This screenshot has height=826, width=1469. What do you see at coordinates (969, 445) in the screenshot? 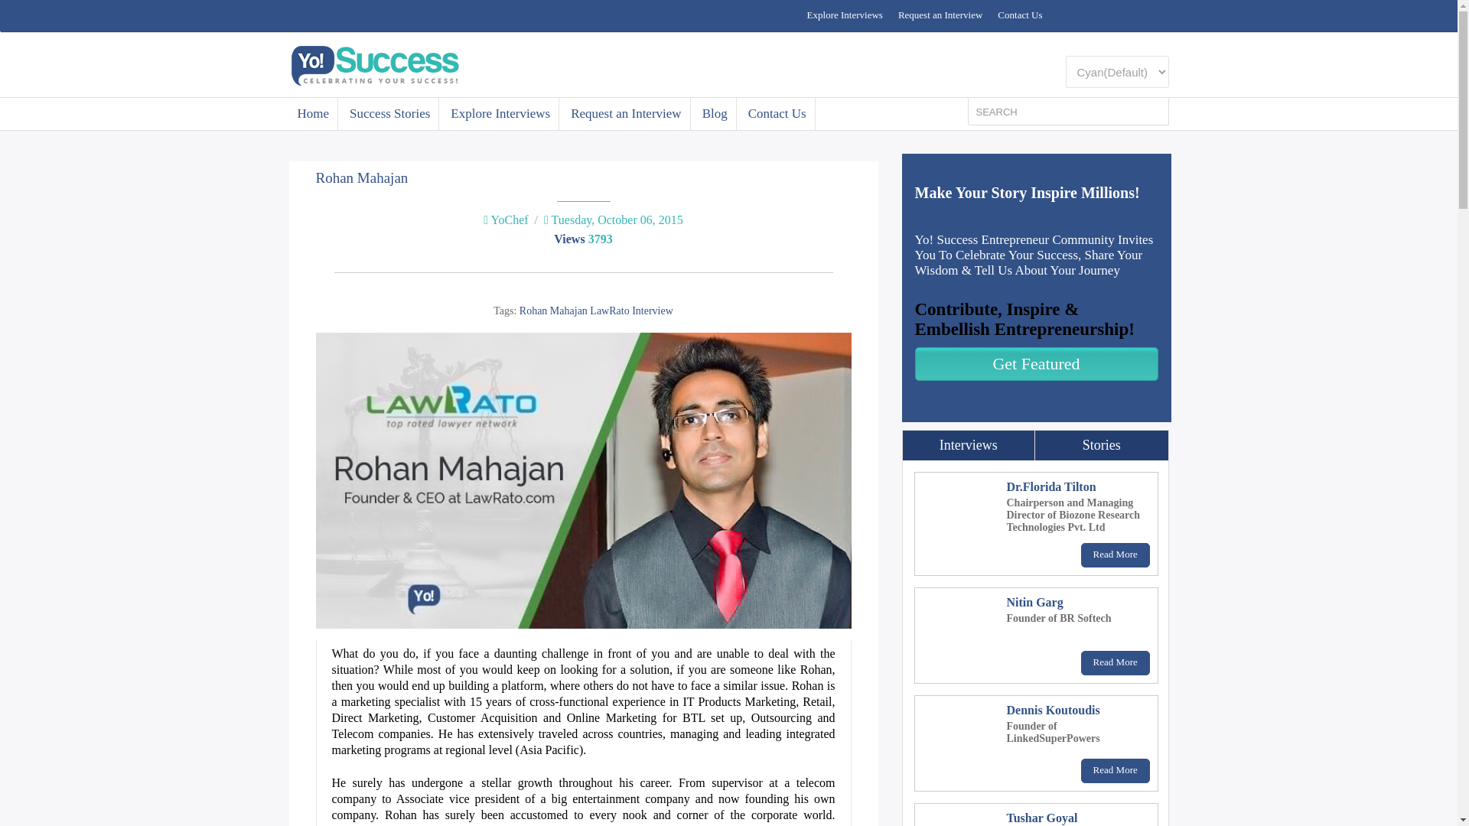
I see `Interviews` at bounding box center [969, 445].